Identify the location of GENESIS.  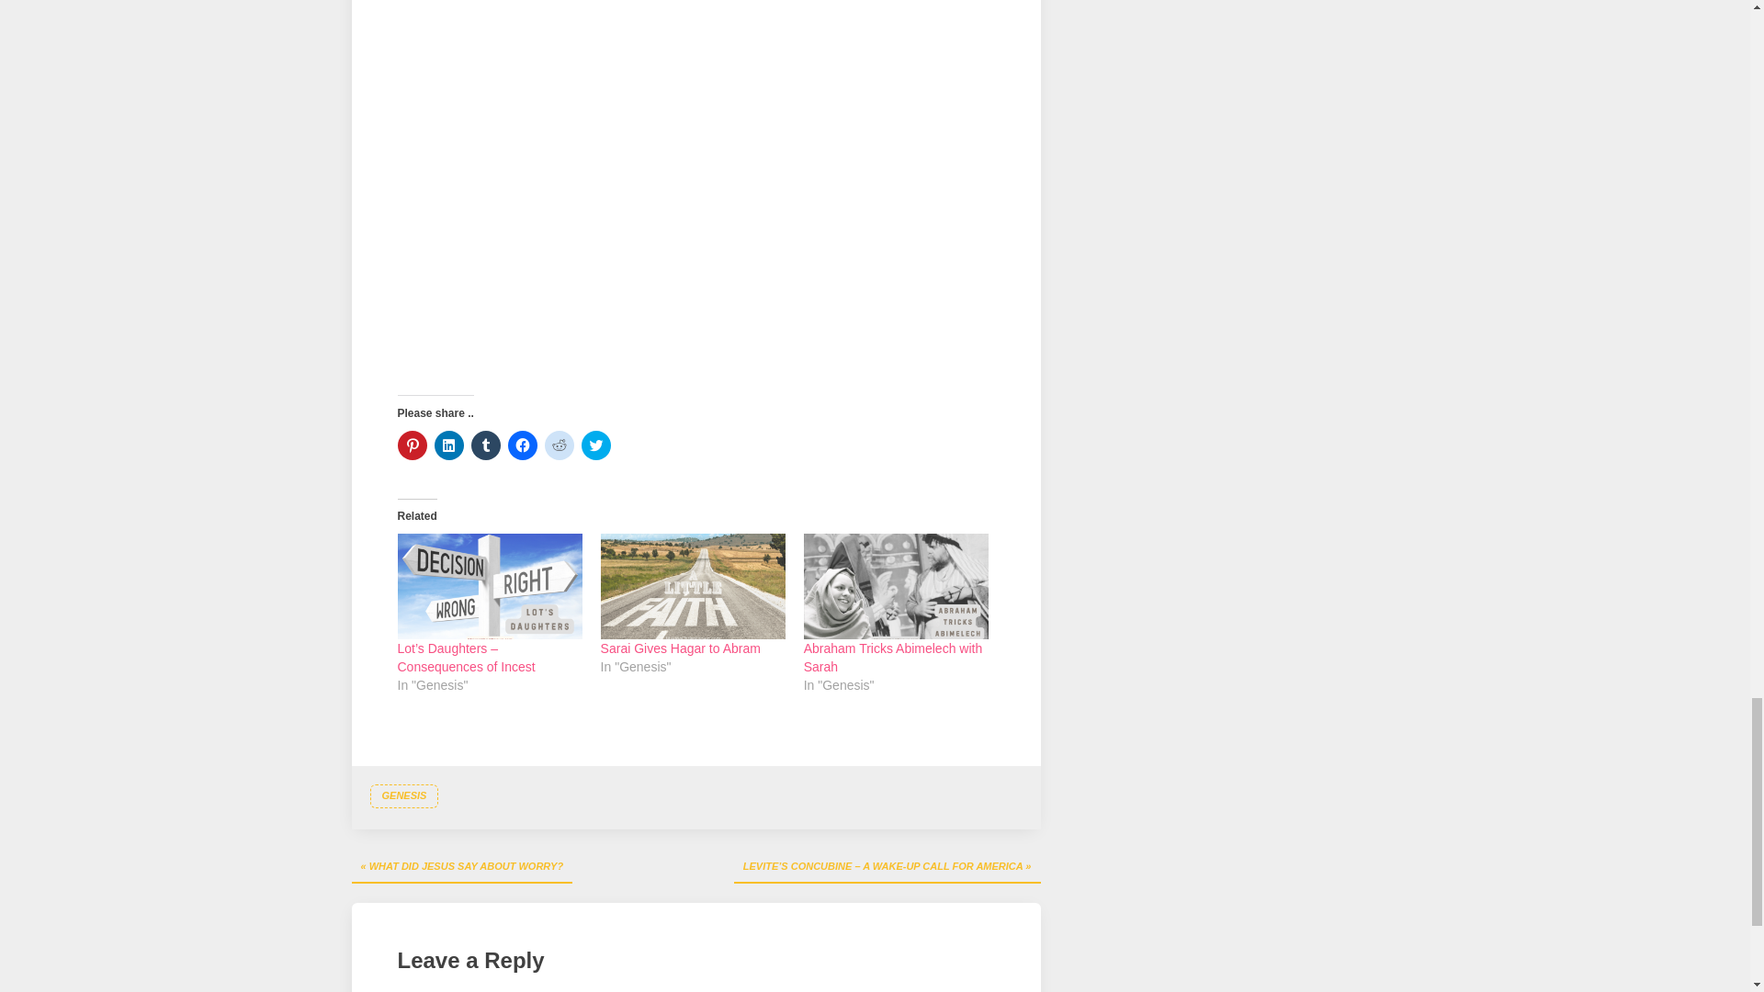
(402, 796).